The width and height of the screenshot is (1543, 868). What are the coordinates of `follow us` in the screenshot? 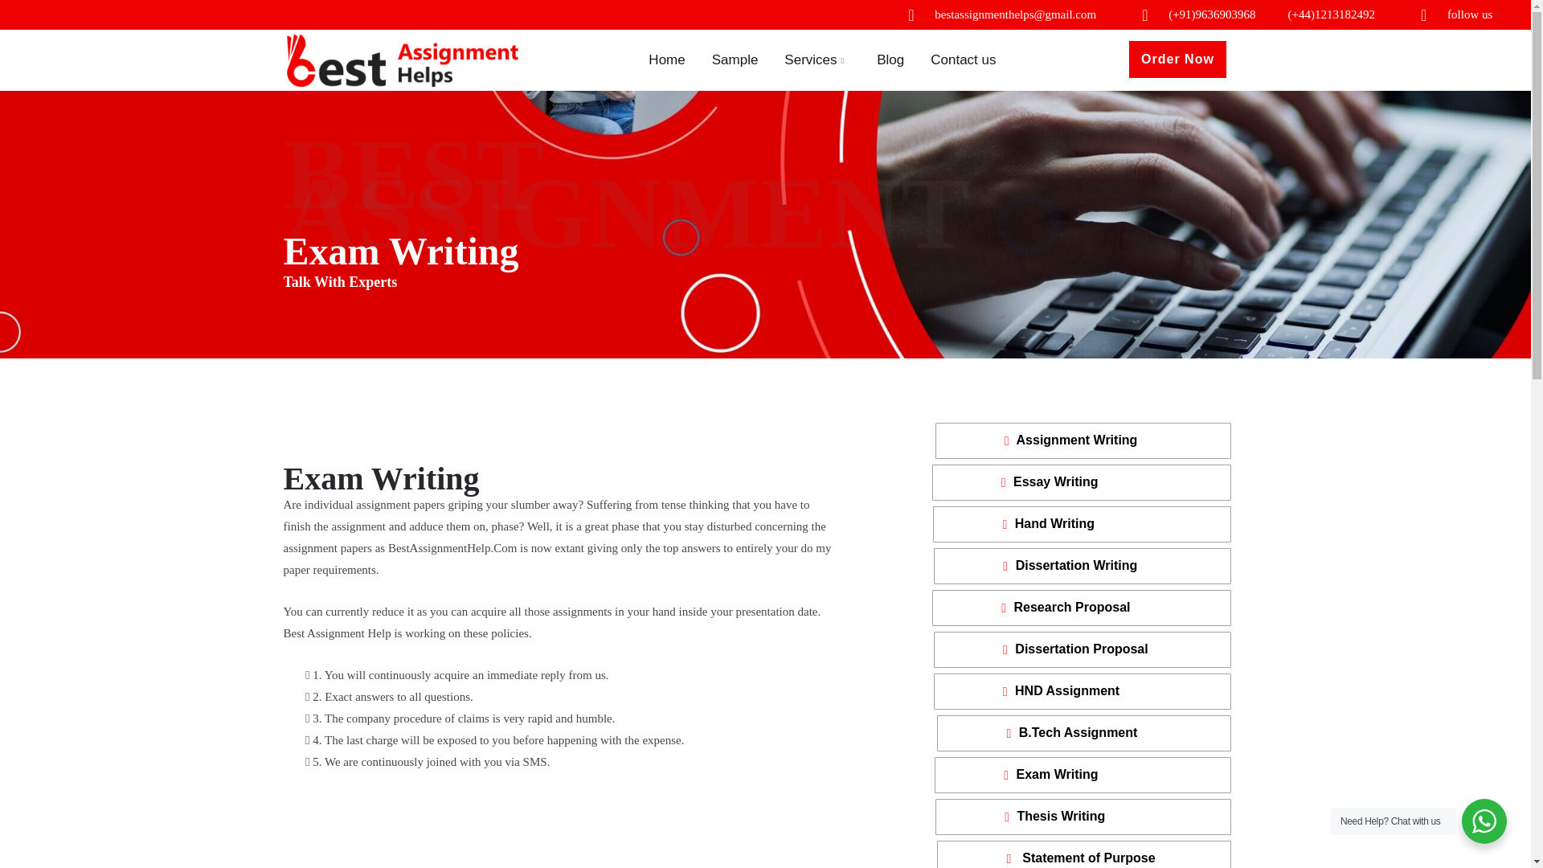 It's located at (1469, 14).